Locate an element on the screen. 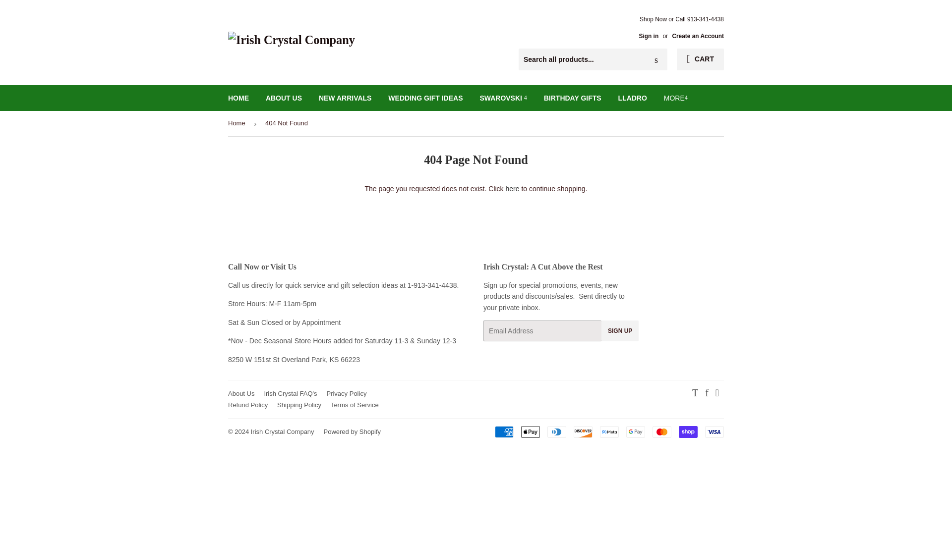  Diners Club is located at coordinates (557, 432).